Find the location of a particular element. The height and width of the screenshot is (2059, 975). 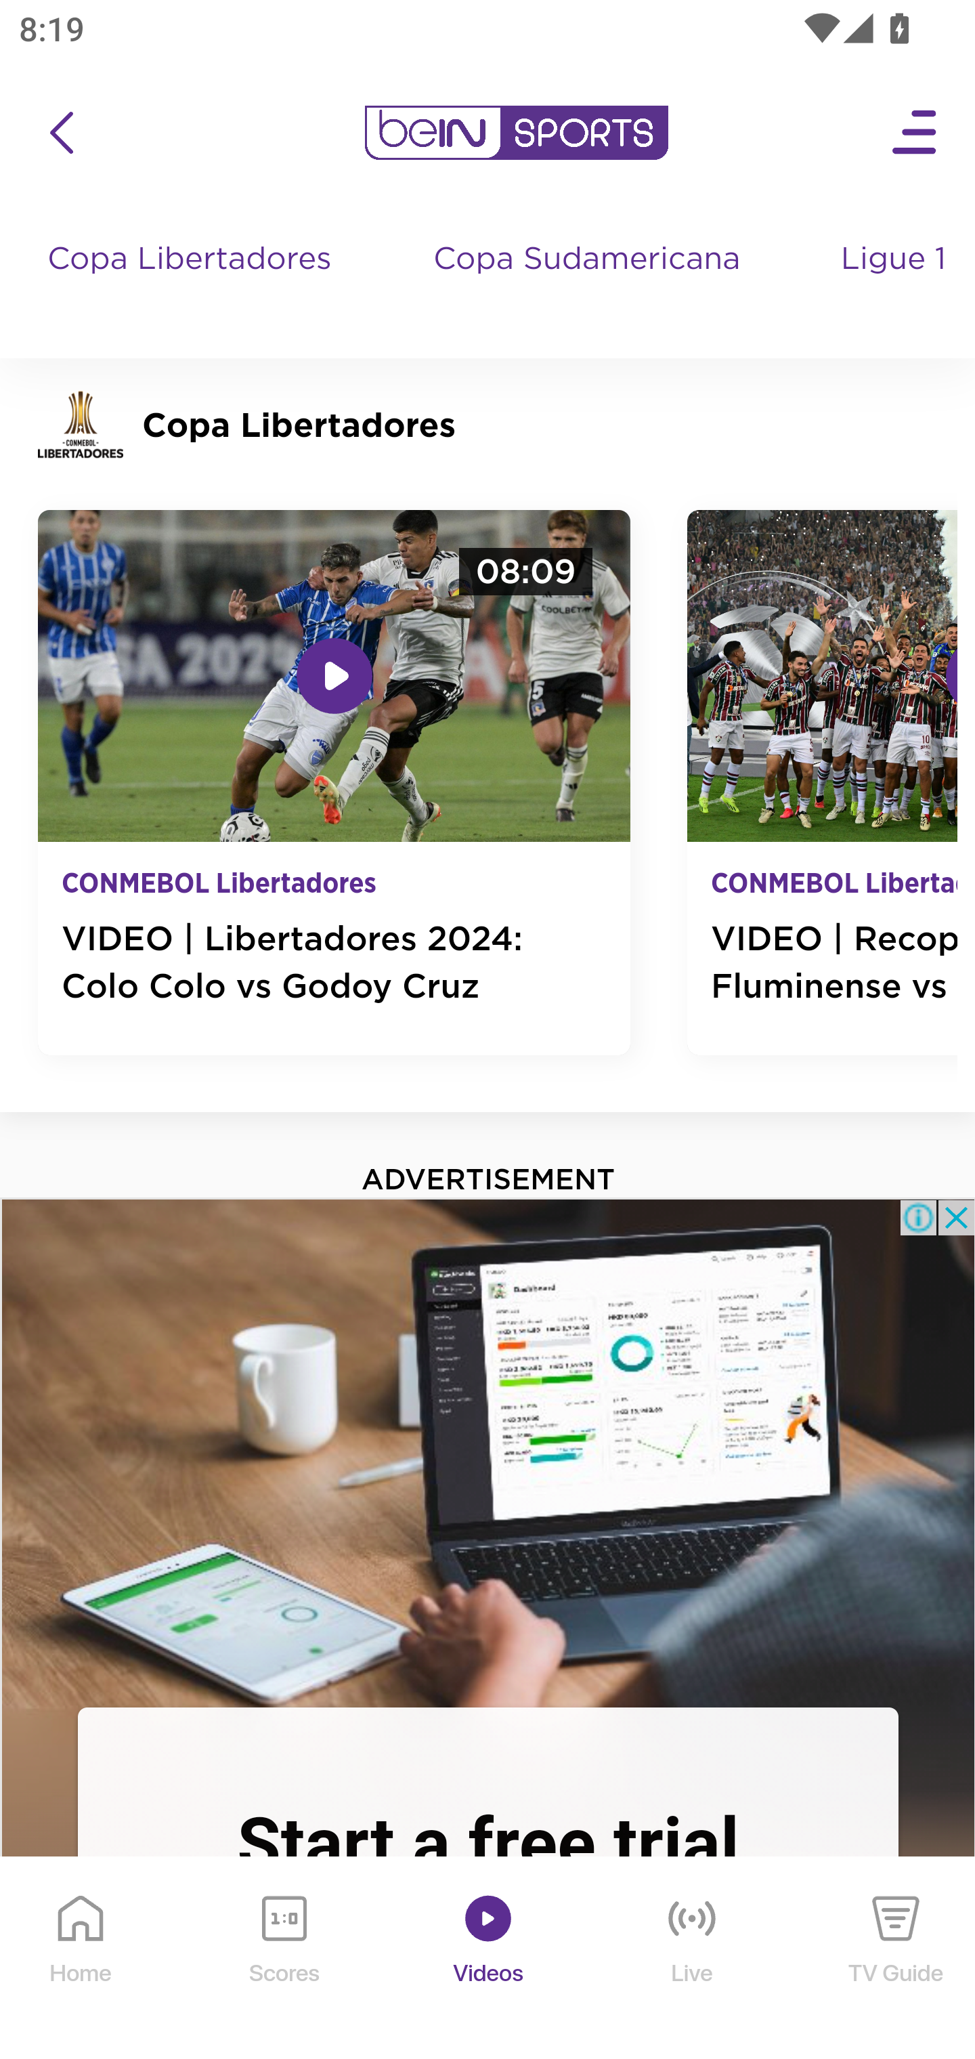

Home Home Icon Home is located at coordinates (81, 1959).